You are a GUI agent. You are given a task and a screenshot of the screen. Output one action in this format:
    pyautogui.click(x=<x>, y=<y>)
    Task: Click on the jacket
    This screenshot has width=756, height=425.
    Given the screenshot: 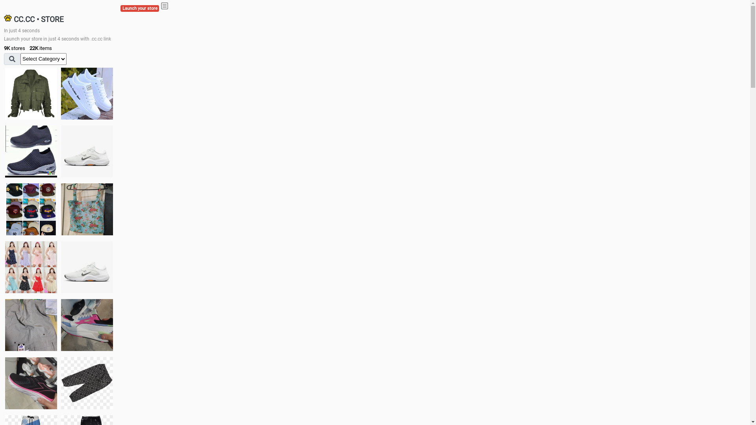 What is the action you would take?
    pyautogui.click(x=31, y=94)
    